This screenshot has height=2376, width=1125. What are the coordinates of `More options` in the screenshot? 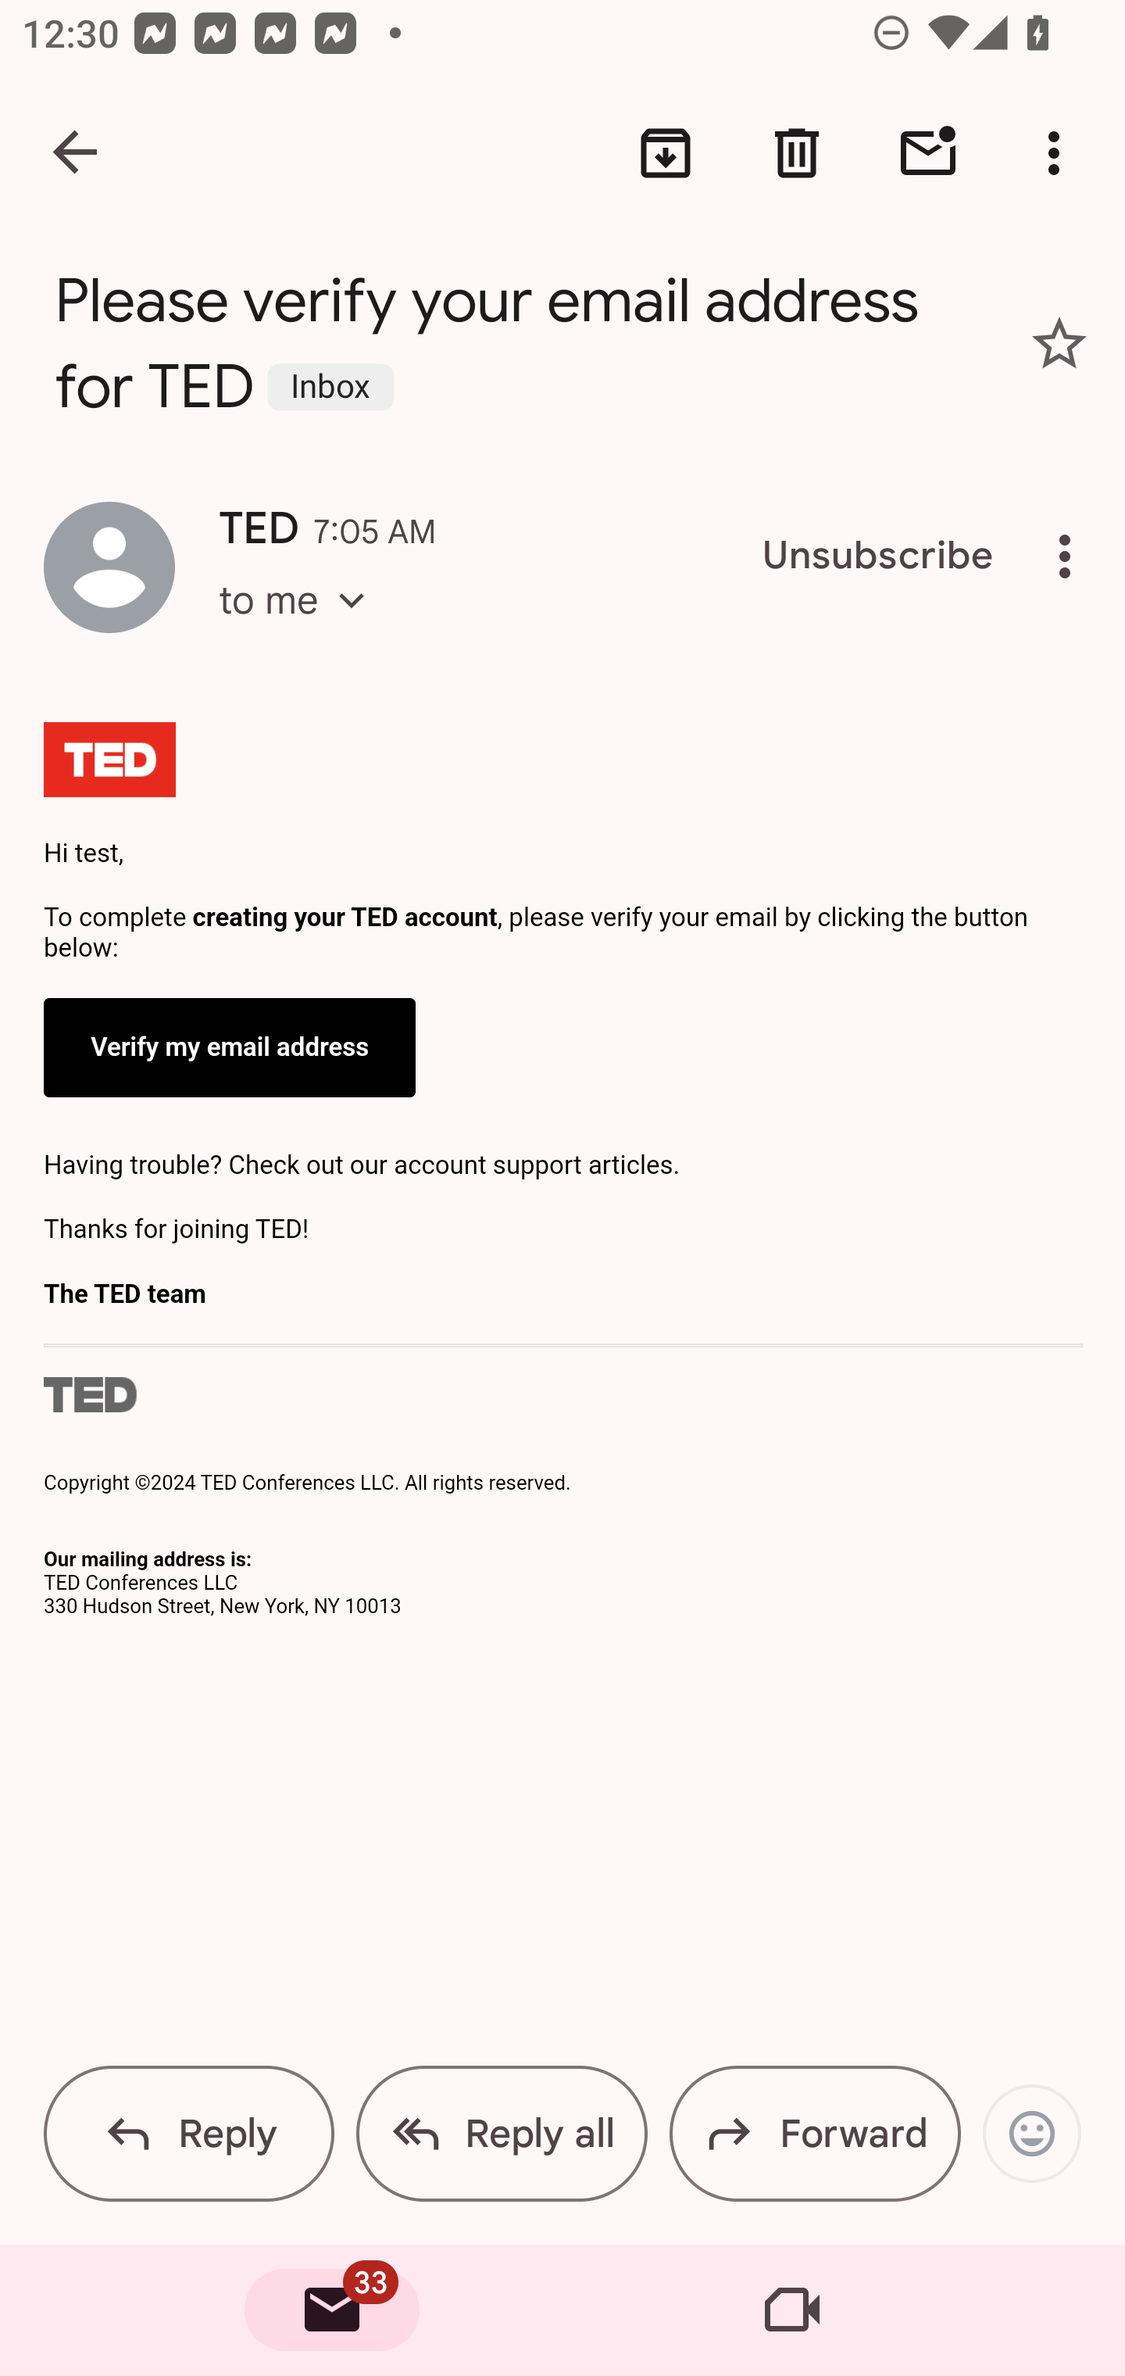 It's located at (1059, 153).